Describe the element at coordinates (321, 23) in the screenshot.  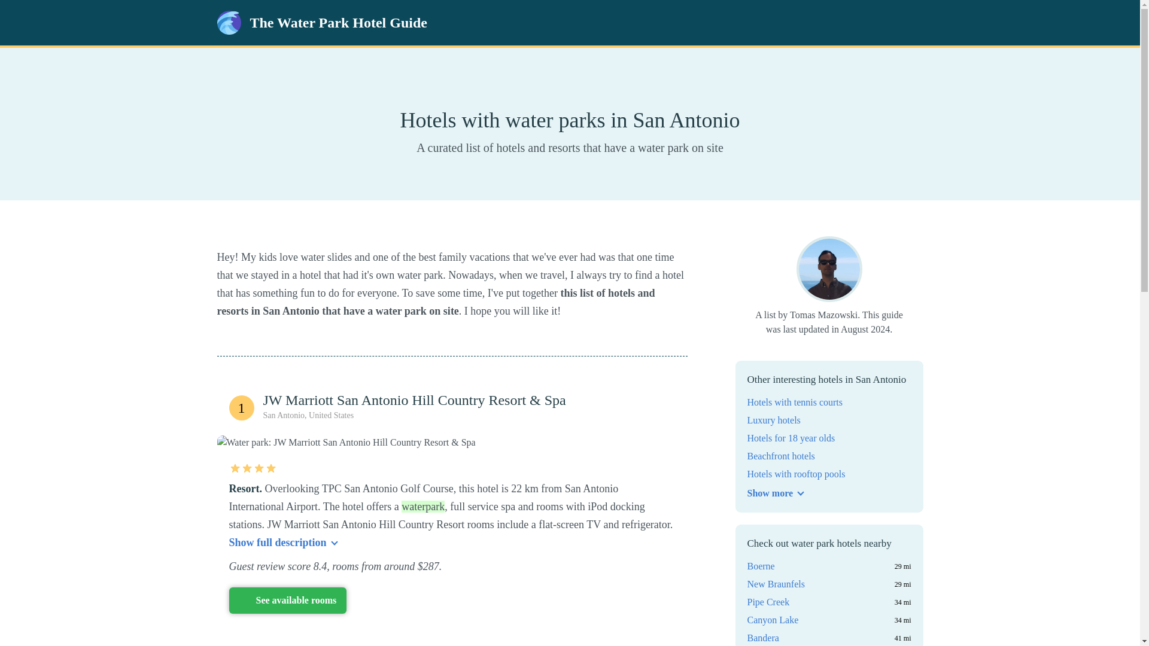
I see `The Water Park Hotel Guide` at that location.